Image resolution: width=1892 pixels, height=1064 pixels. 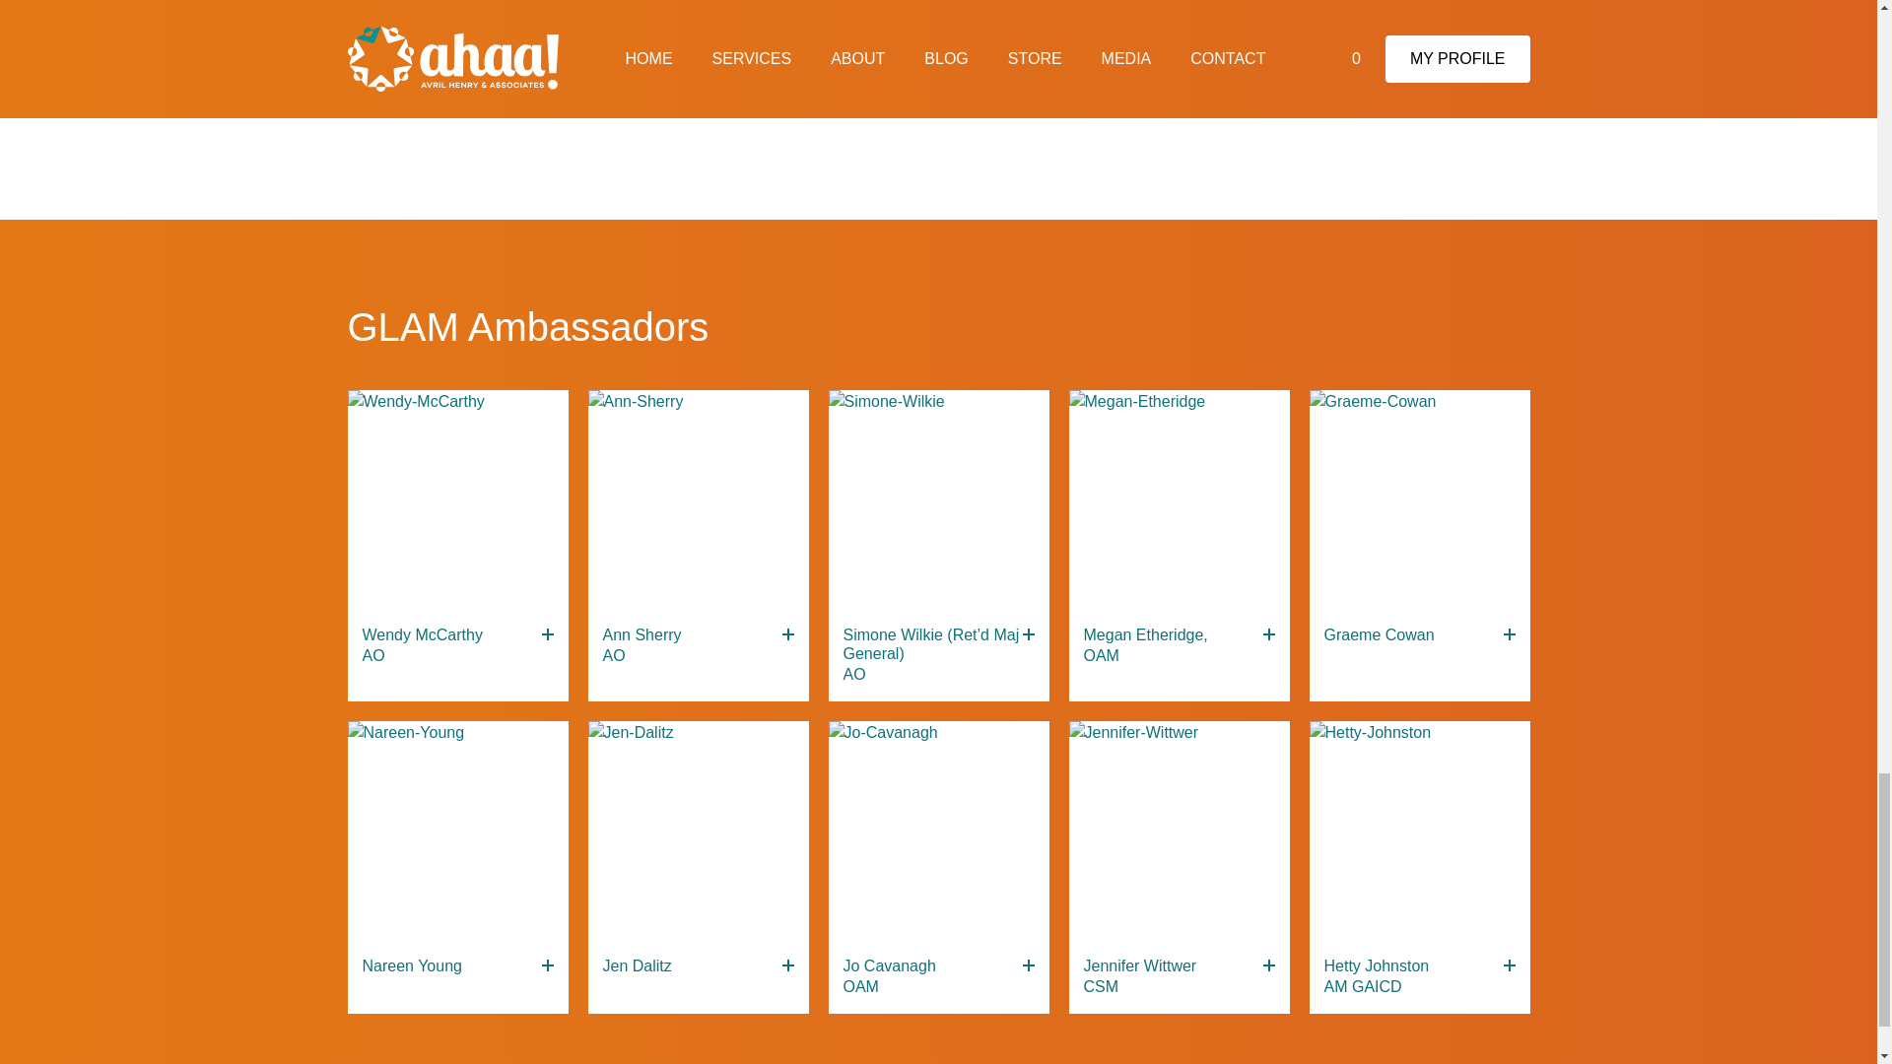 I want to click on Graeme-Cowan, so click(x=1419, y=500).